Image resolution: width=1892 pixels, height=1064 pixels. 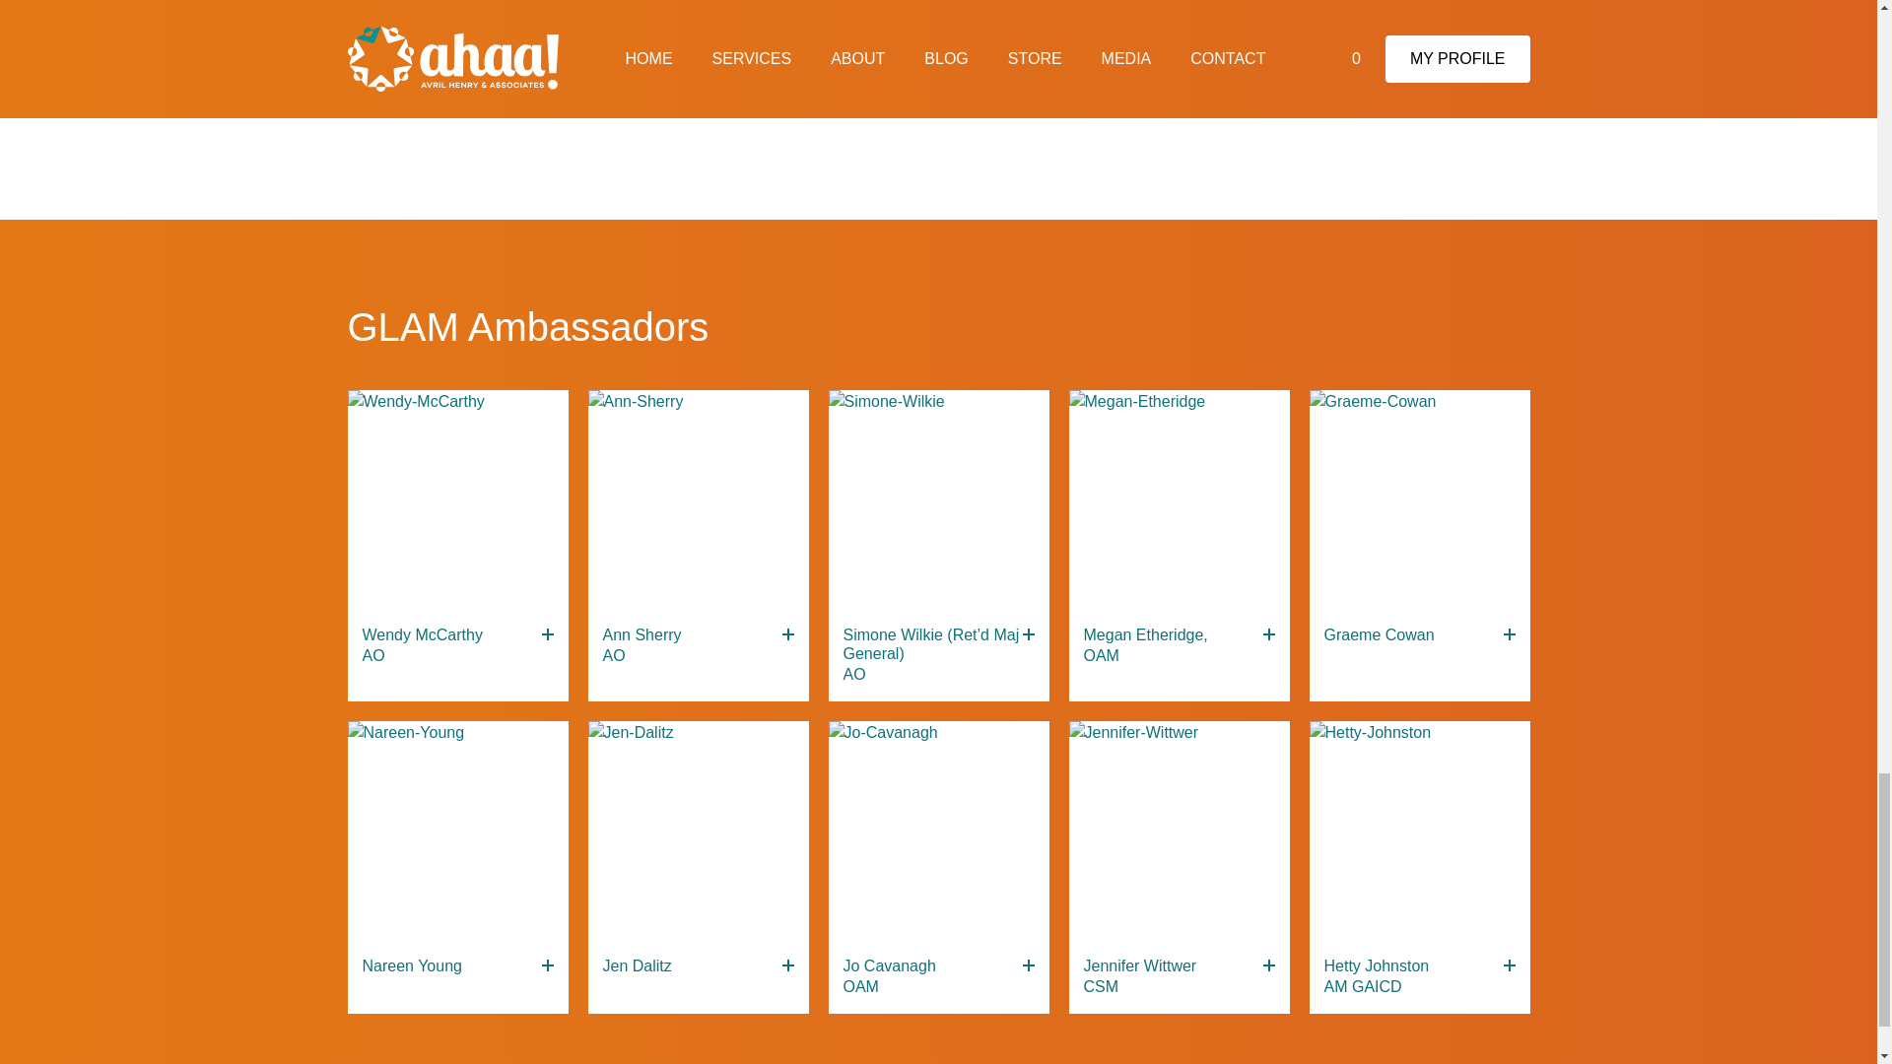 I want to click on Graeme-Cowan, so click(x=1419, y=500).